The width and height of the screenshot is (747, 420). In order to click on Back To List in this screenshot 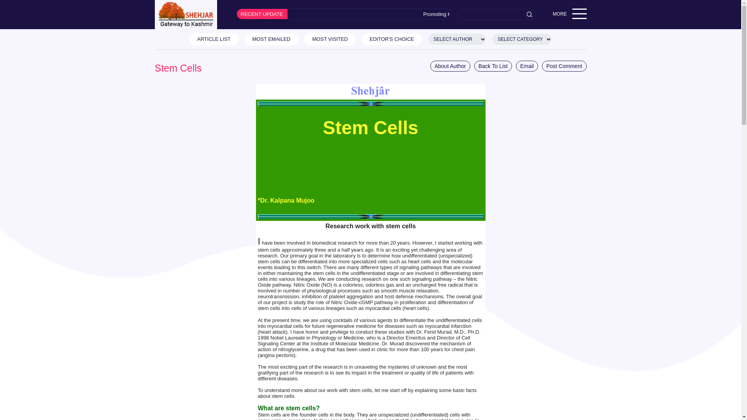, I will do `click(493, 66)`.